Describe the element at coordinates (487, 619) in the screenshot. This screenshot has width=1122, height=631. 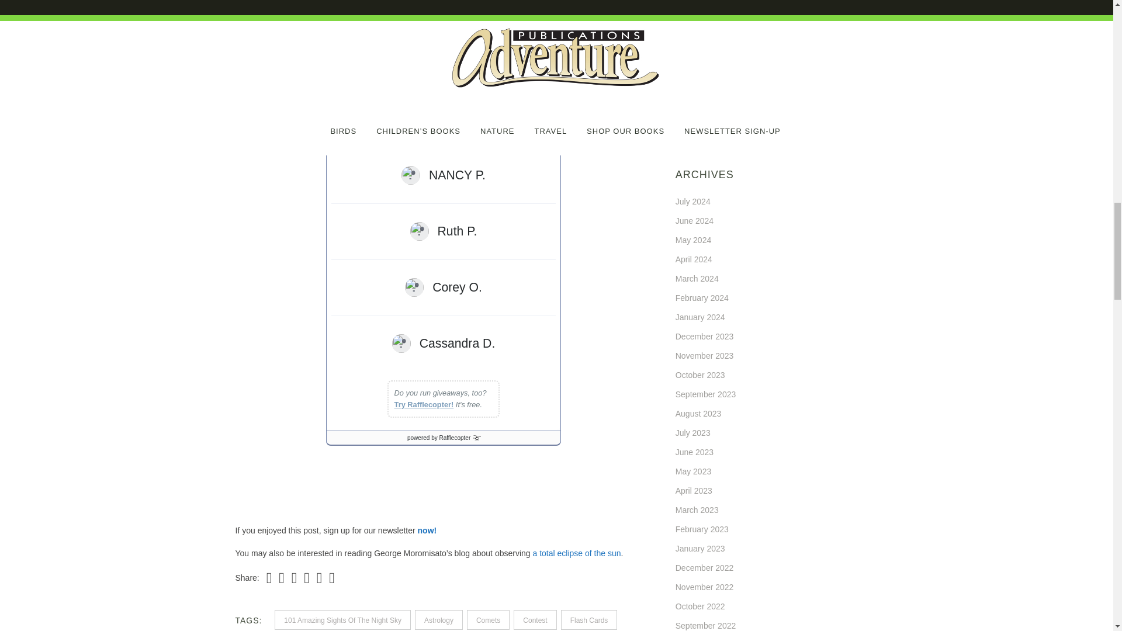
I see `Comets` at that location.